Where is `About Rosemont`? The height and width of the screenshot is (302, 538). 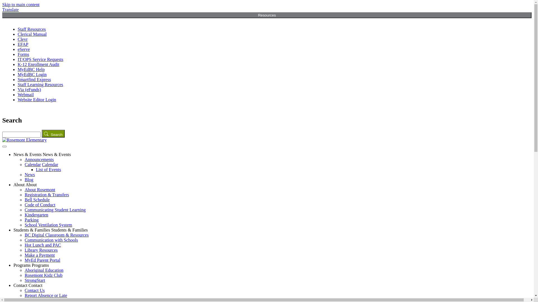 About Rosemont is located at coordinates (40, 190).